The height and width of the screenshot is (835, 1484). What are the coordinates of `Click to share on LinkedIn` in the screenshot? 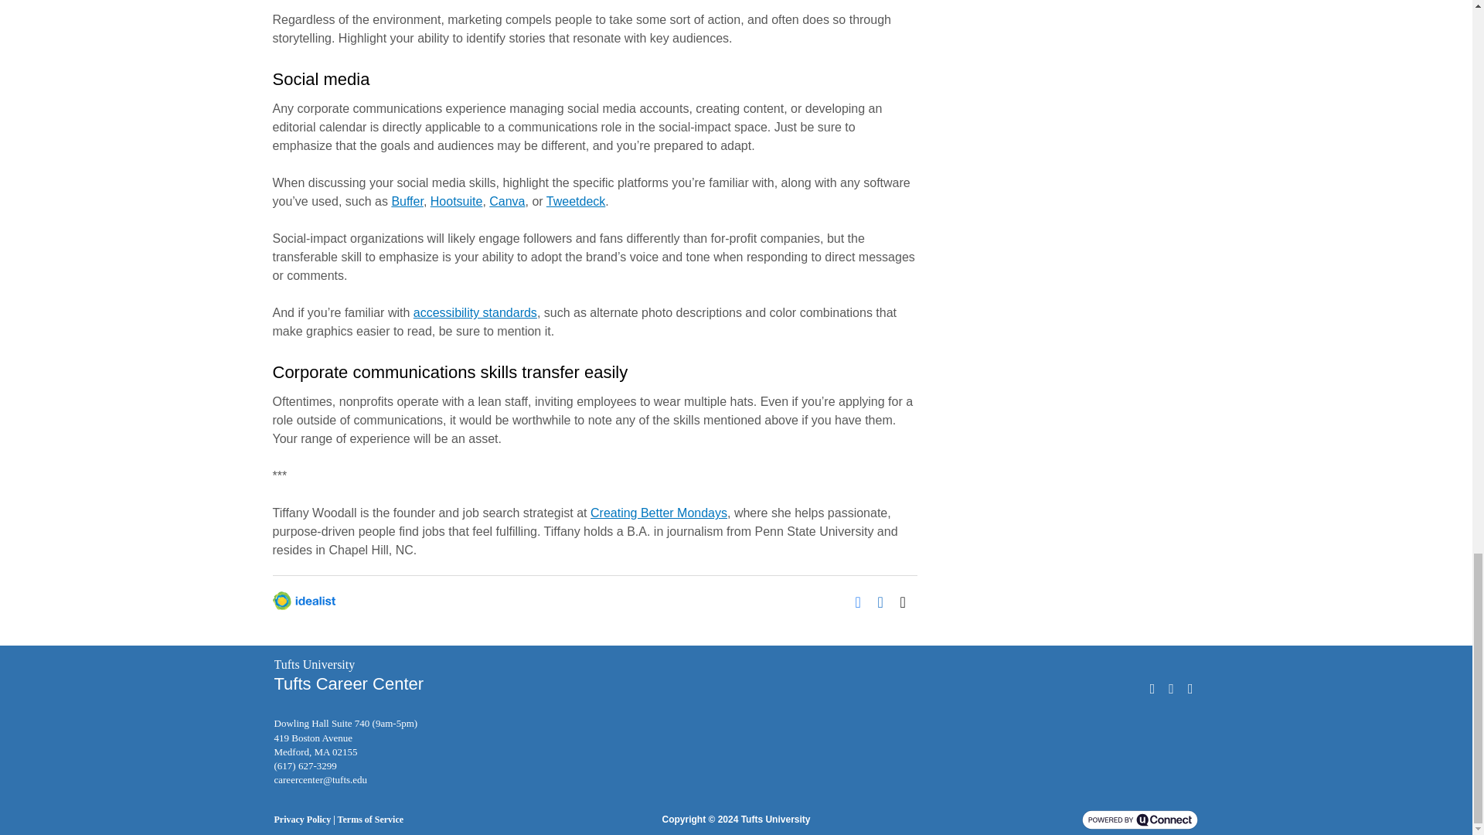 It's located at (886, 600).